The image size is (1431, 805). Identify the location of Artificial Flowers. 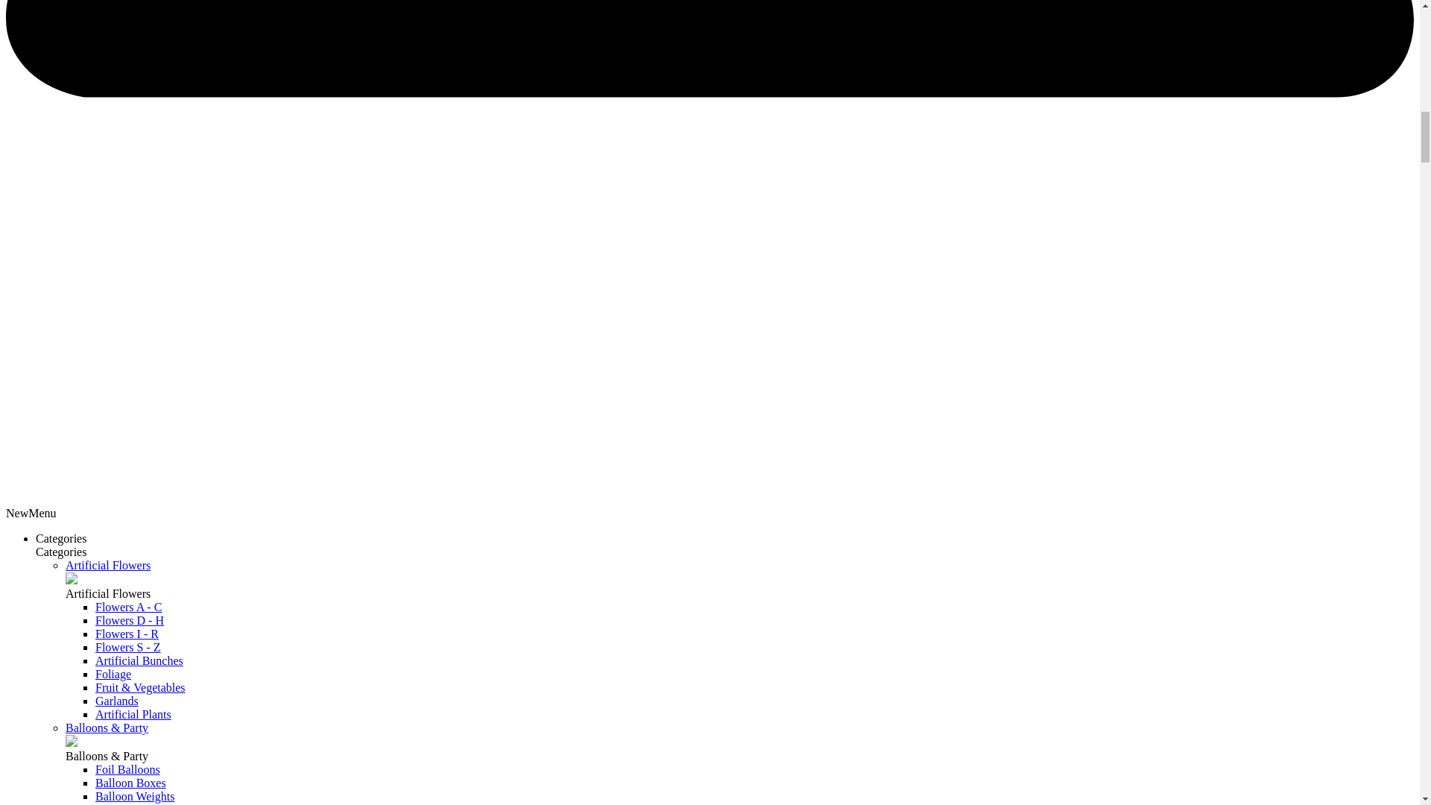
(107, 565).